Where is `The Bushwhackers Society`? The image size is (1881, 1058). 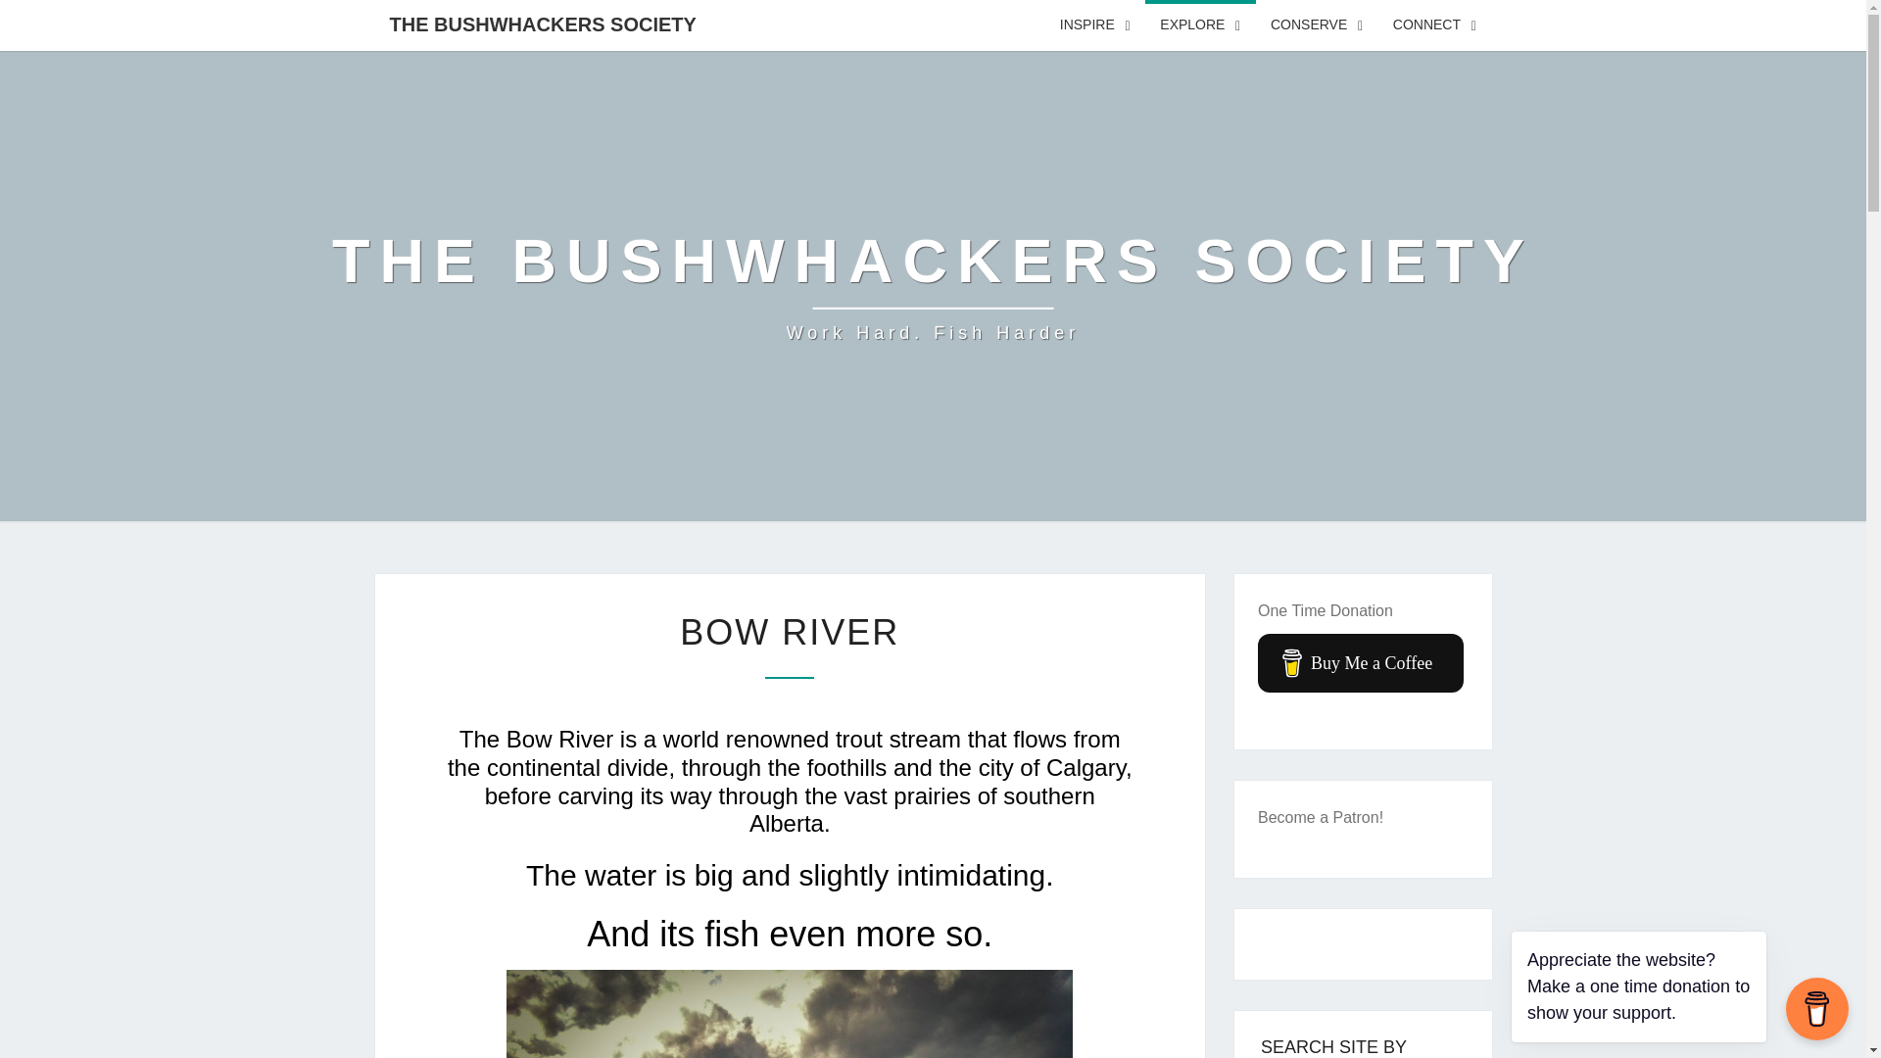 The Bushwhackers Society is located at coordinates (933, 286).